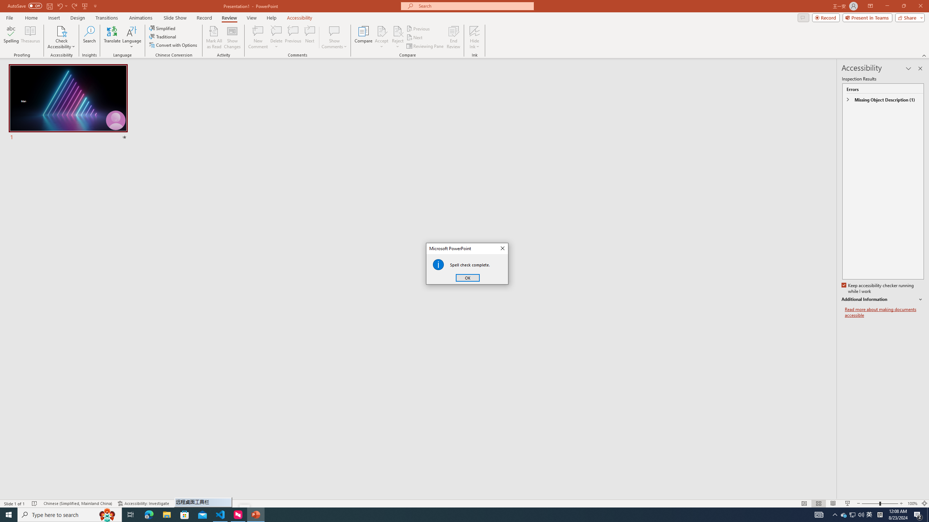 Image resolution: width=929 pixels, height=522 pixels. What do you see at coordinates (453, 37) in the screenshot?
I see `End Review` at bounding box center [453, 37].